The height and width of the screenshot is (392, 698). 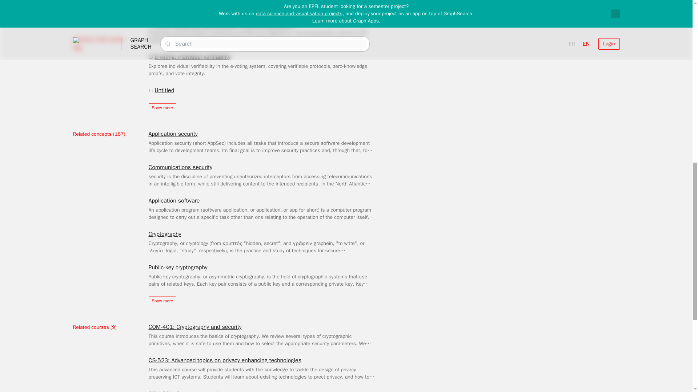 I want to click on COM-301: Computer security, so click(x=185, y=391).